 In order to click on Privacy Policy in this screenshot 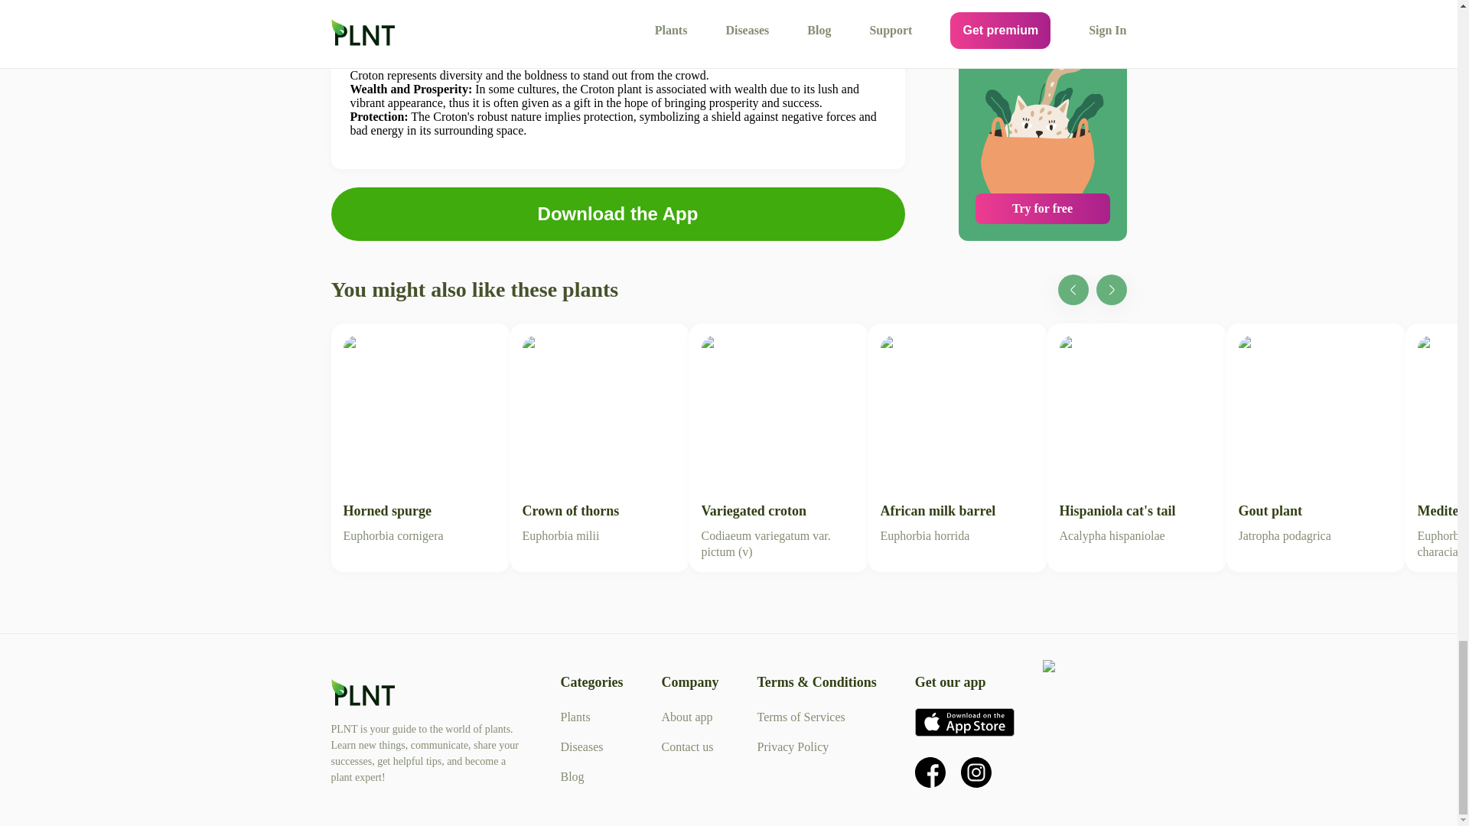, I will do `click(1135, 439)`.